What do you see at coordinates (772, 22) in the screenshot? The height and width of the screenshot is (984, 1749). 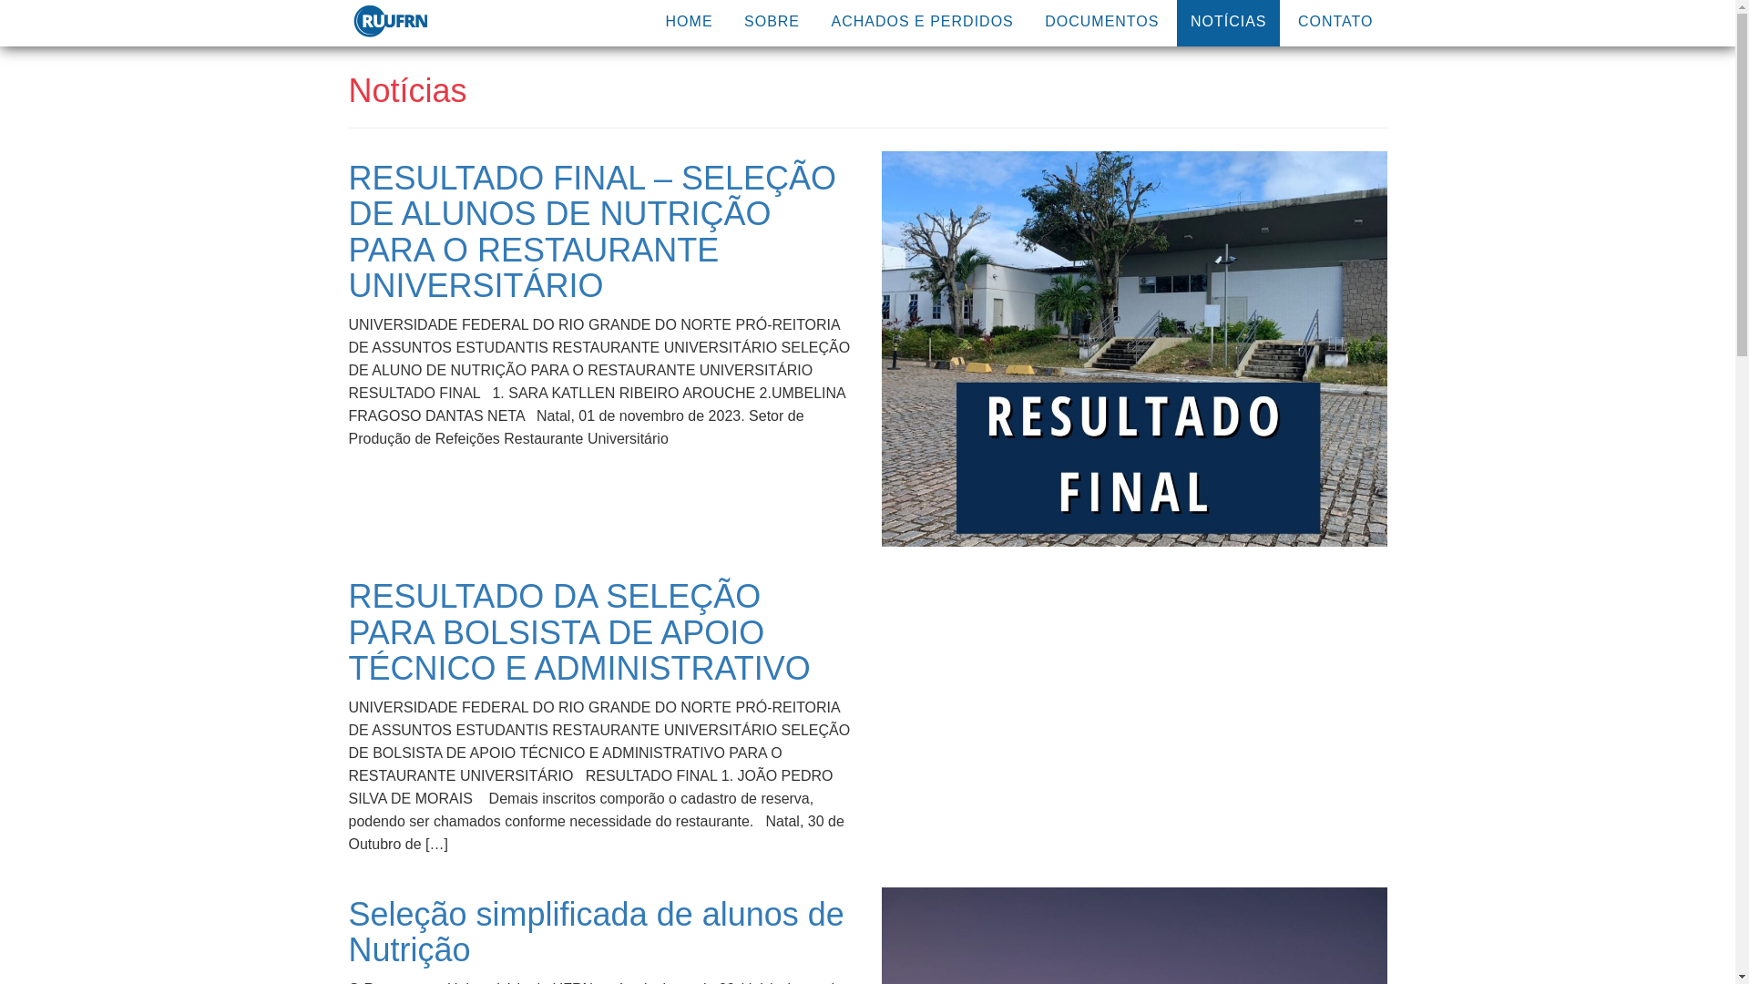 I see `SOBRE` at bounding box center [772, 22].